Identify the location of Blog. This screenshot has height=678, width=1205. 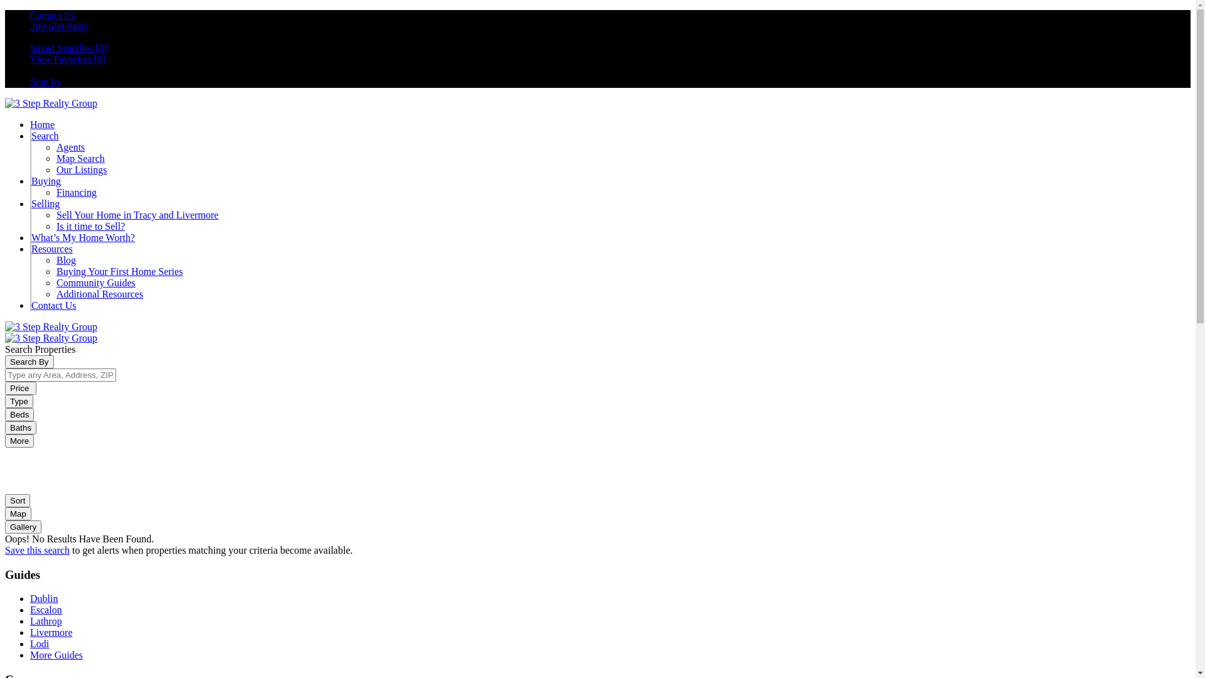
(67, 260).